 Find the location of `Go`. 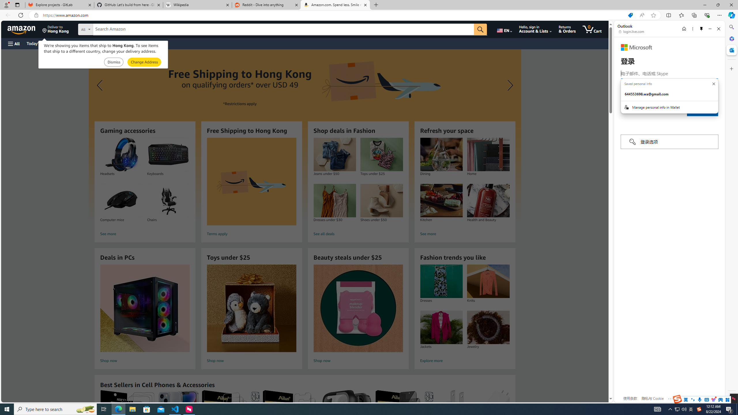

Go is located at coordinates (480, 29).